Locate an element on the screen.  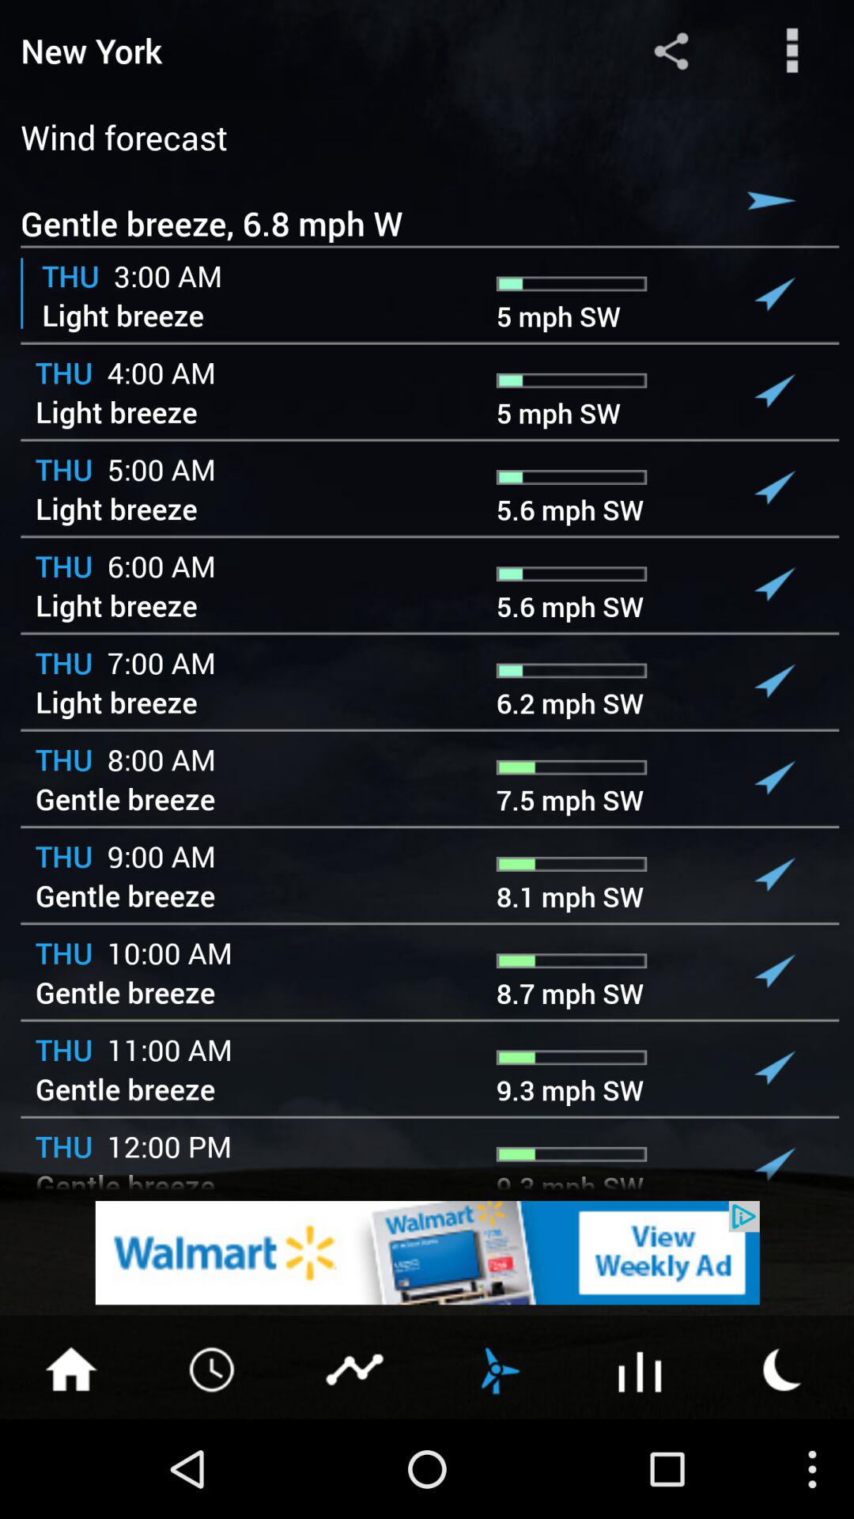
for weather is located at coordinates (783, 1368).